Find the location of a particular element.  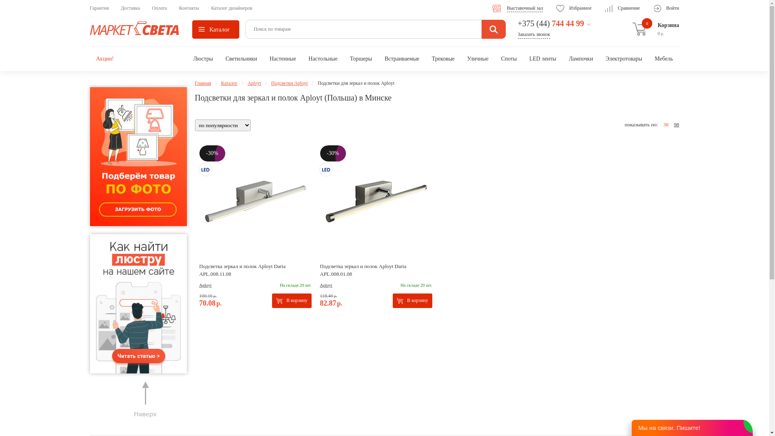

  is located at coordinates (138, 157).